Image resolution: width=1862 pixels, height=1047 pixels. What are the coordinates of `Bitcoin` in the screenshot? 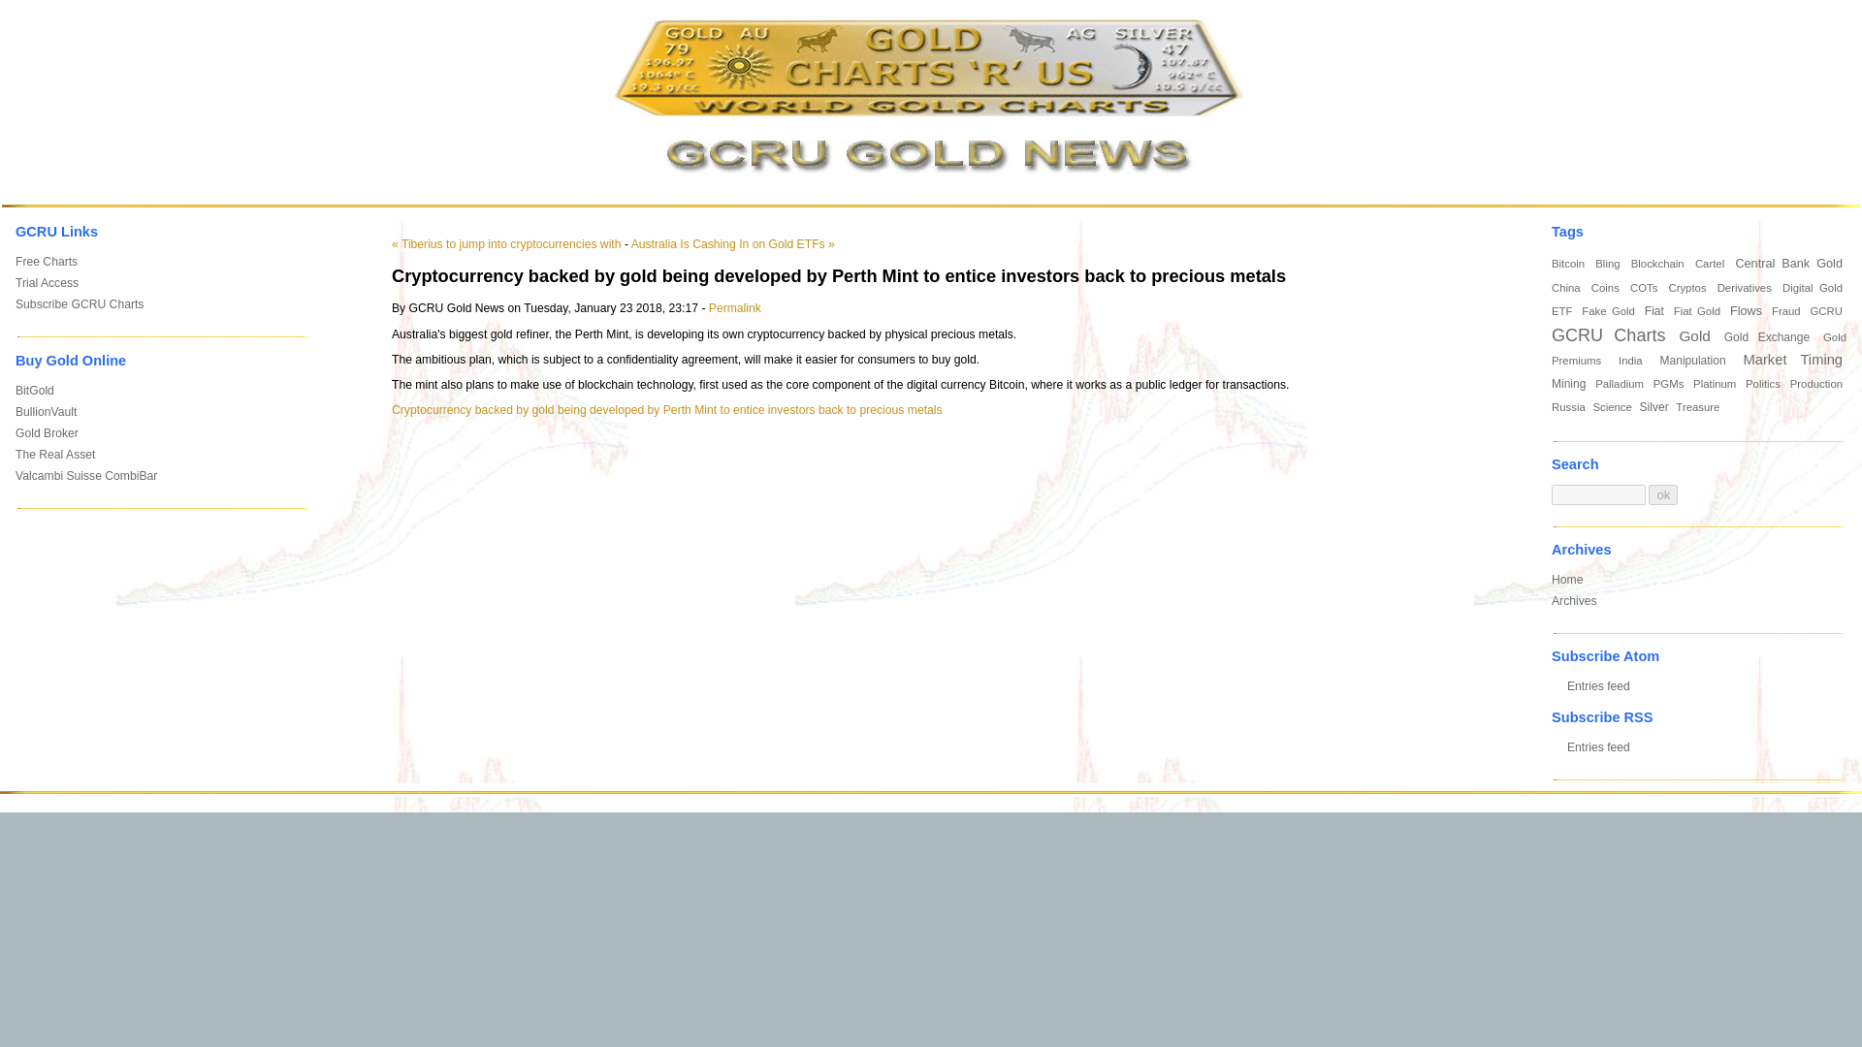 It's located at (1569, 263).